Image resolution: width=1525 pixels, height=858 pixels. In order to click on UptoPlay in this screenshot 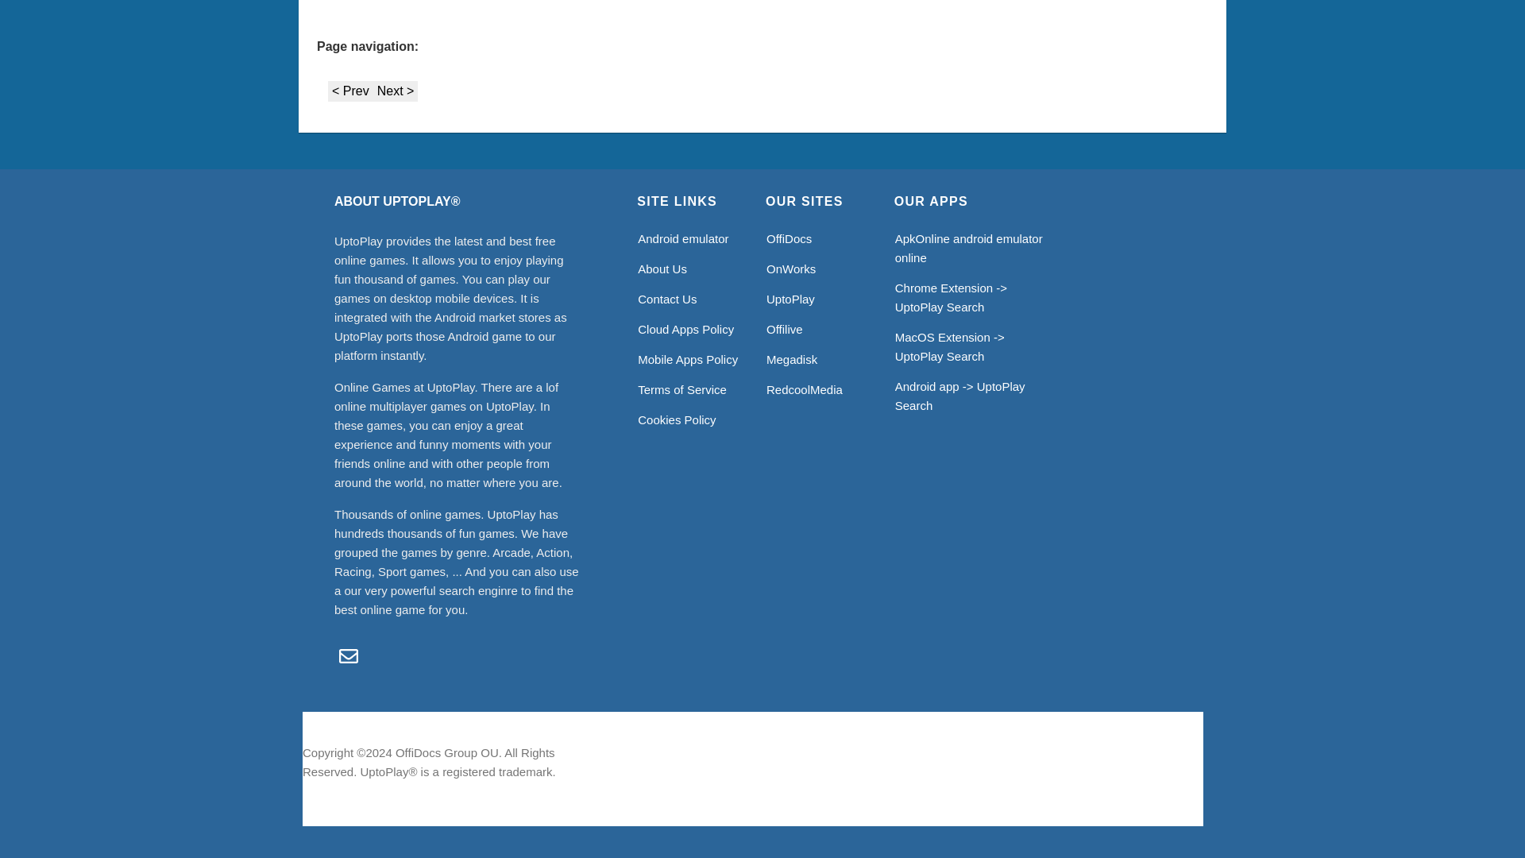, I will do `click(790, 299)`.